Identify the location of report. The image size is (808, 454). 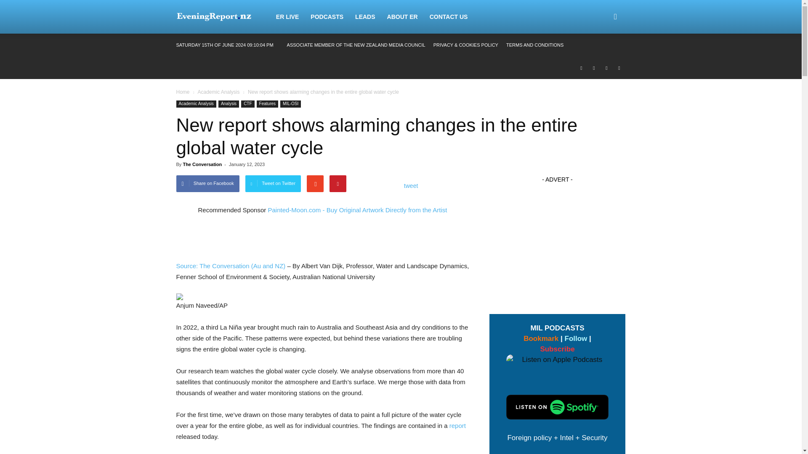
(457, 425).